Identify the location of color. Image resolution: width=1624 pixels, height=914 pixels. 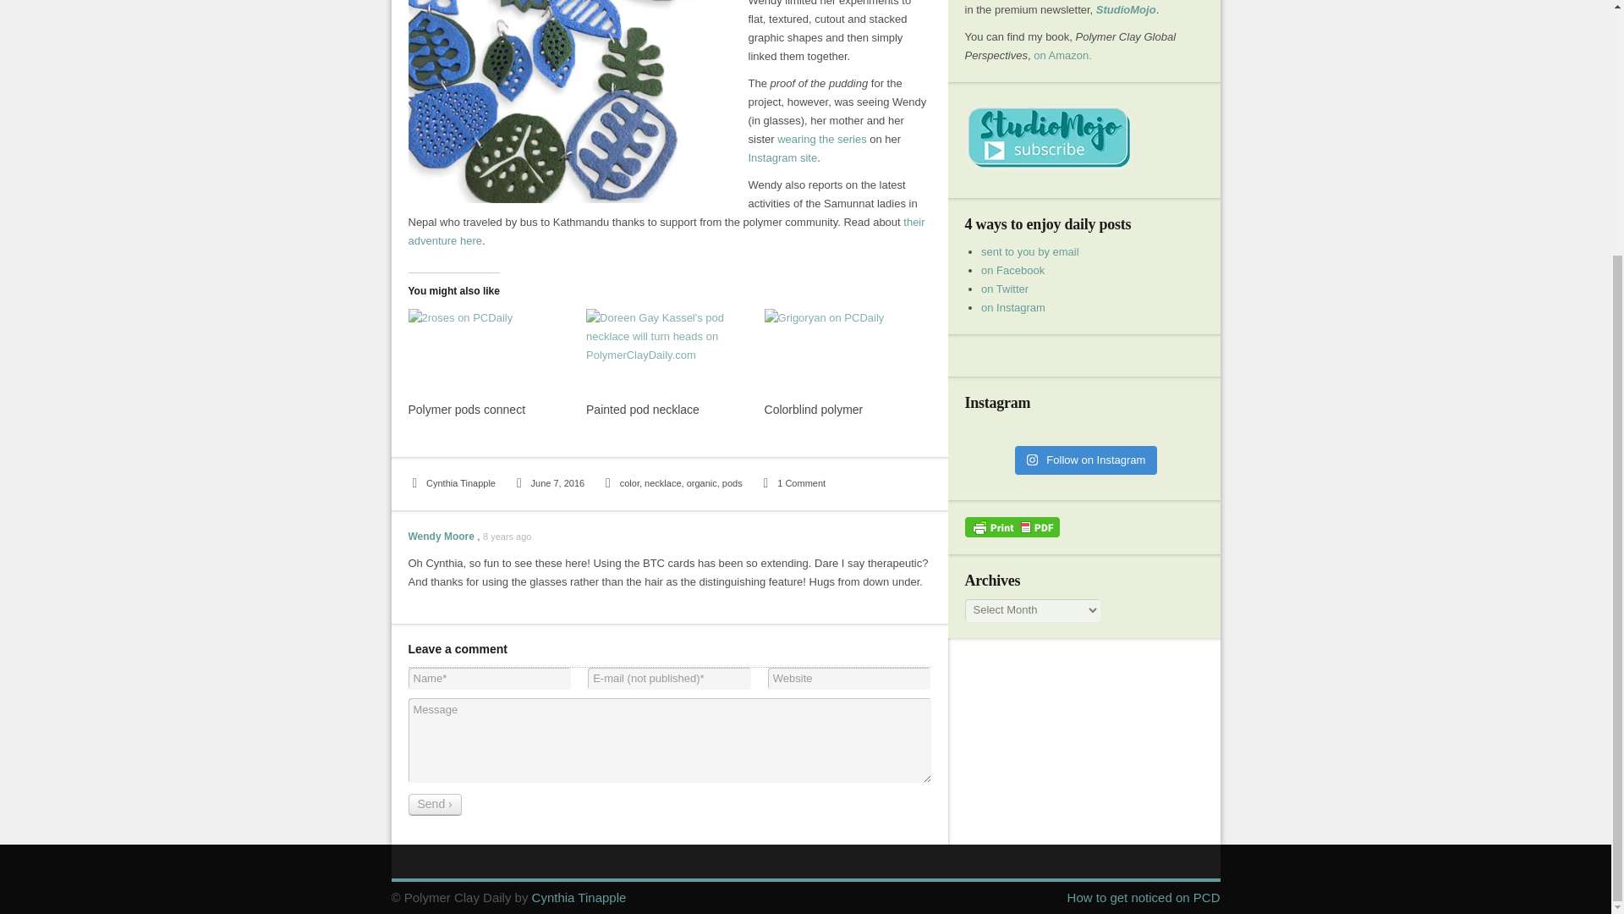
(629, 482).